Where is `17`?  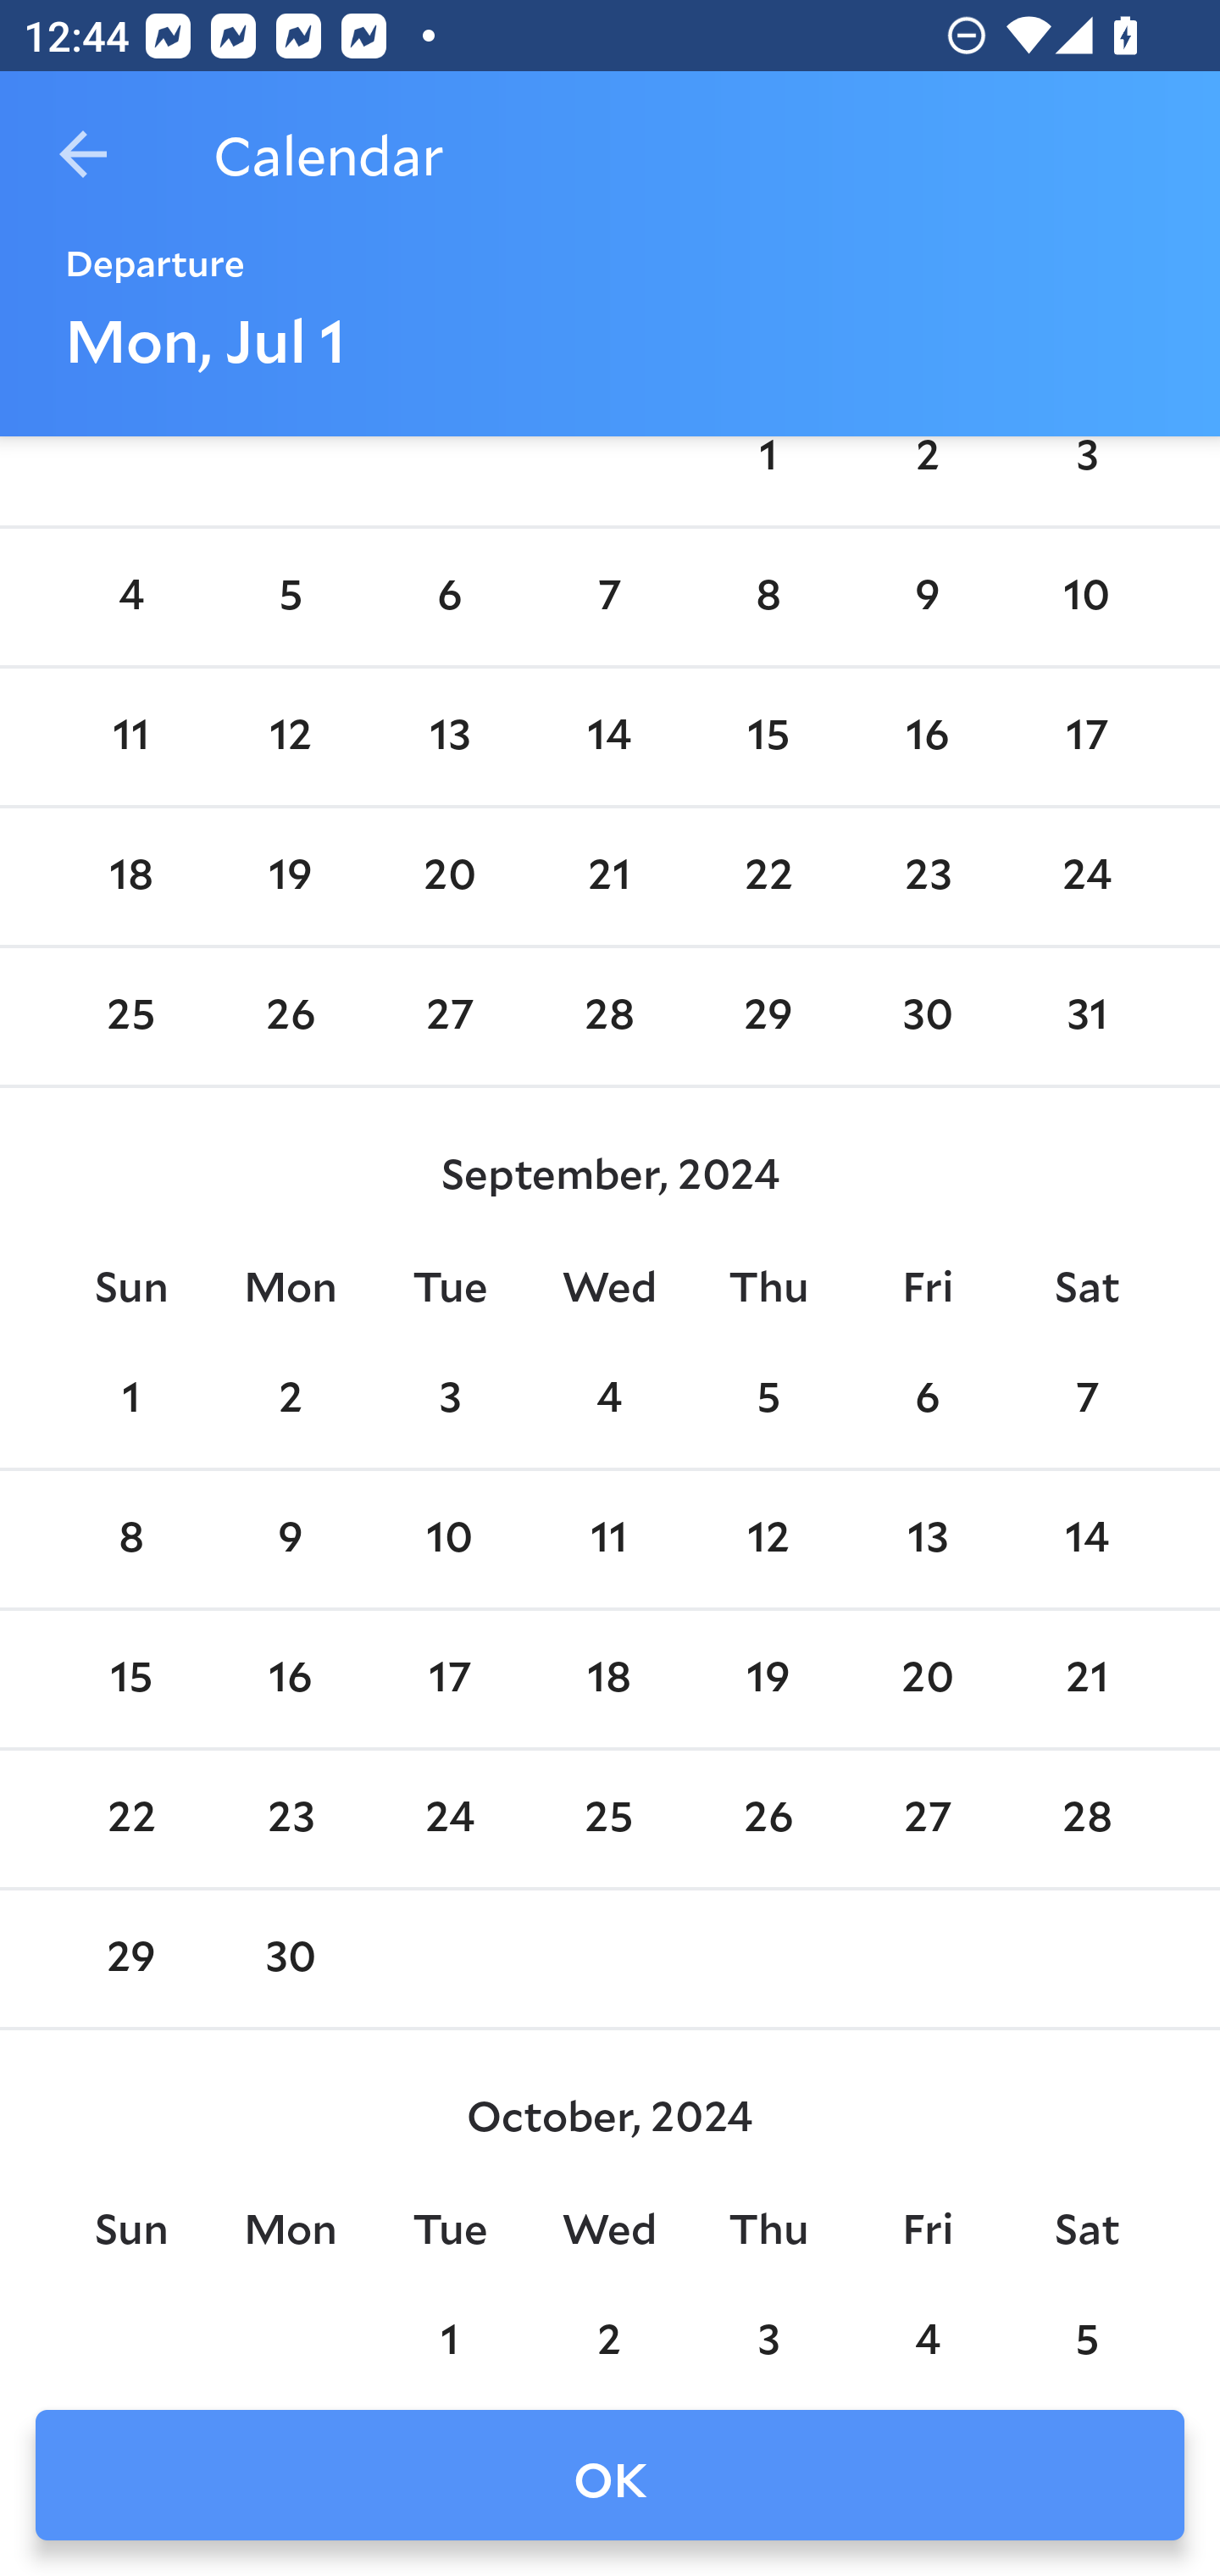 17 is located at coordinates (1086, 736).